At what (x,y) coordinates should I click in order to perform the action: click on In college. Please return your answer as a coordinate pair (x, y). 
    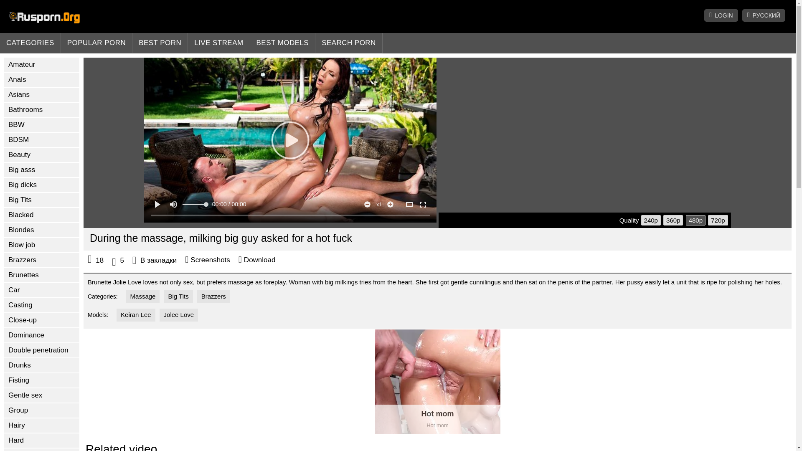
    Looking at the image, I should click on (42, 449).